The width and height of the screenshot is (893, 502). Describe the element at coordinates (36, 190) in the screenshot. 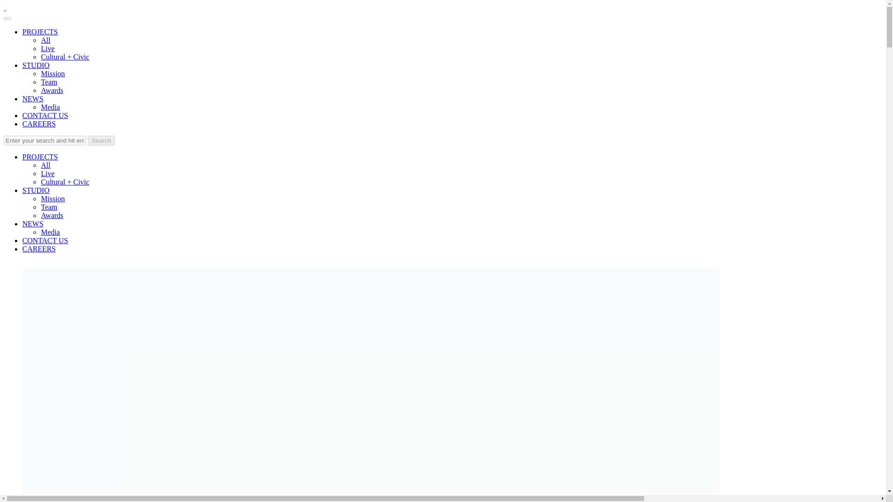

I see `STUDIO` at that location.